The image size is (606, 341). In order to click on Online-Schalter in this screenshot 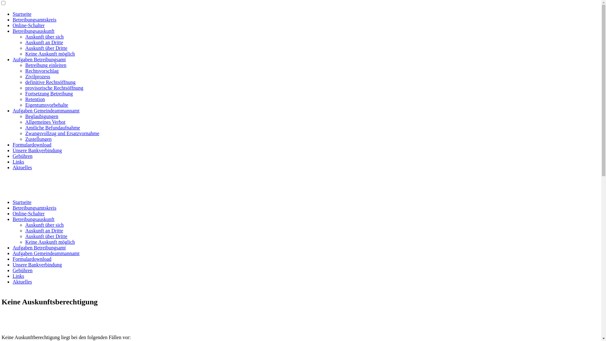, I will do `click(28, 25)`.